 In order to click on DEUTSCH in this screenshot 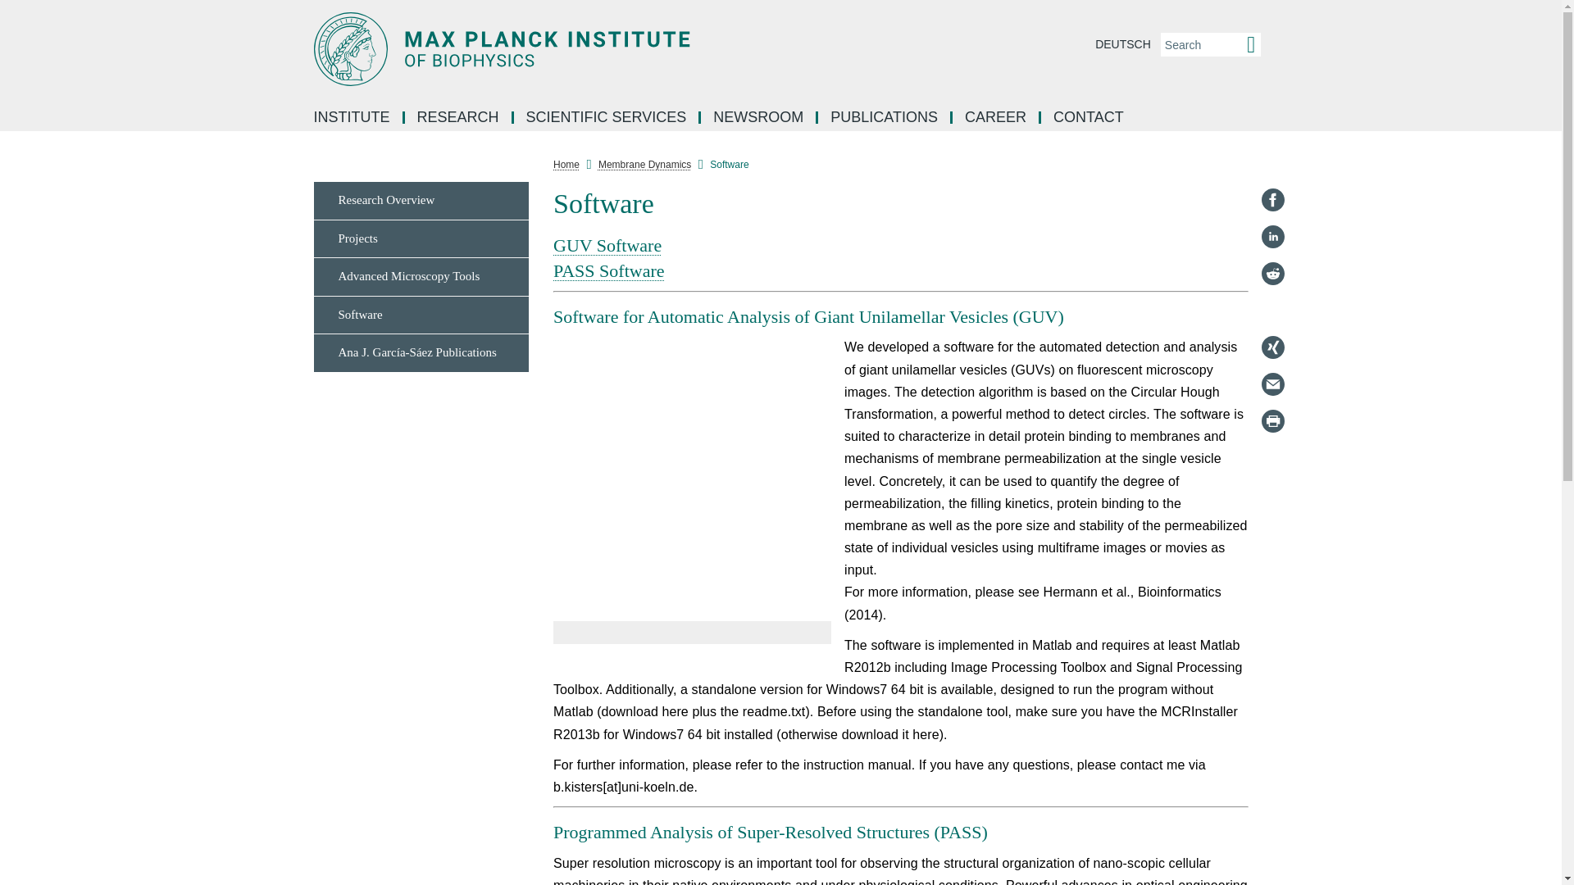, I will do `click(1123, 44)`.